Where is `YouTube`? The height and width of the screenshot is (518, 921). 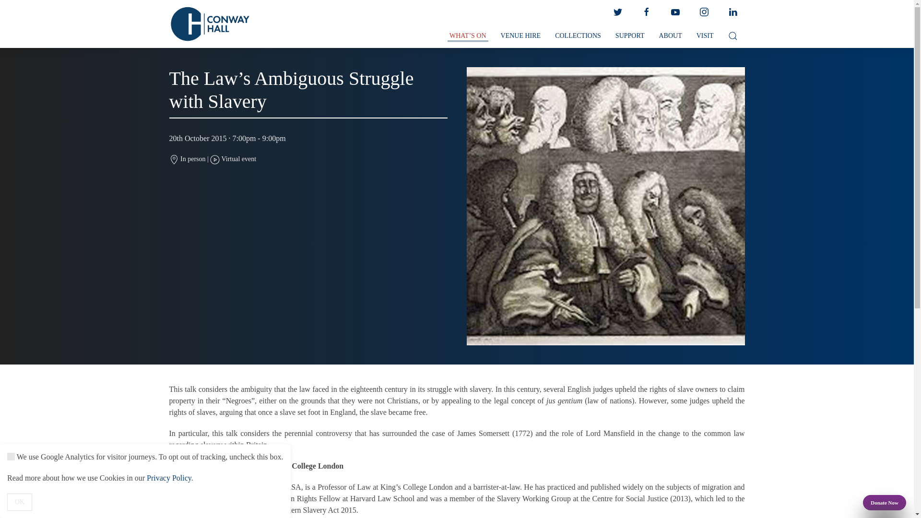
YouTube is located at coordinates (675, 12).